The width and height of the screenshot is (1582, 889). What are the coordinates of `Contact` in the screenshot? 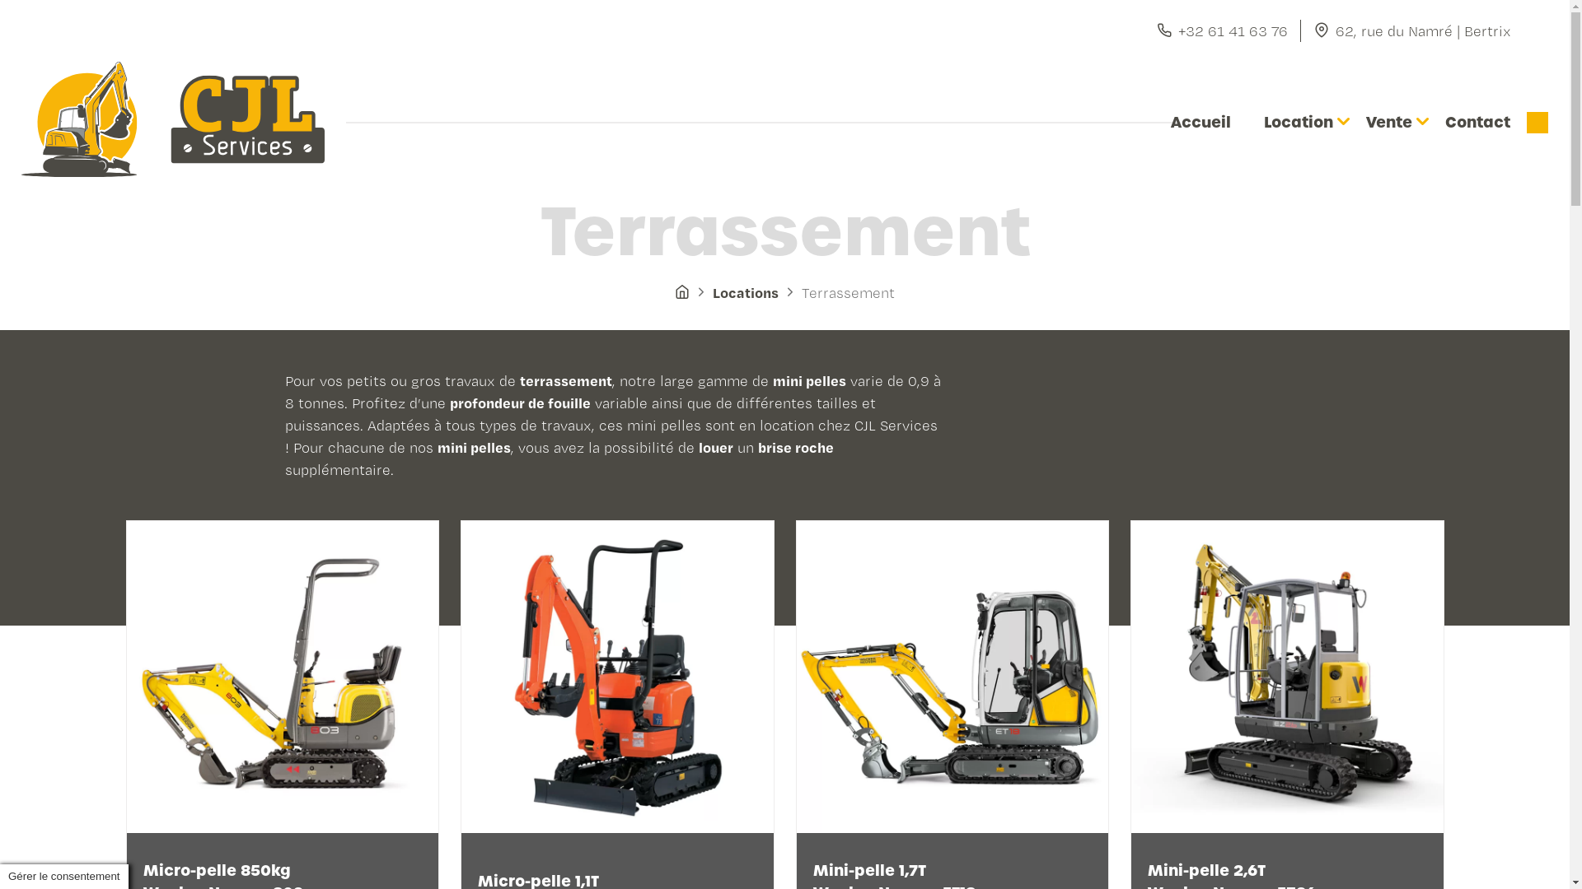 It's located at (1478, 122).